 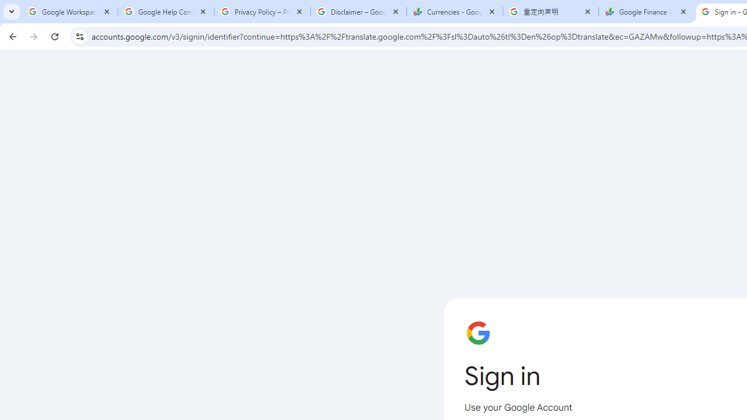 What do you see at coordinates (296, 329) in the screenshot?
I see `Browse` at bounding box center [296, 329].